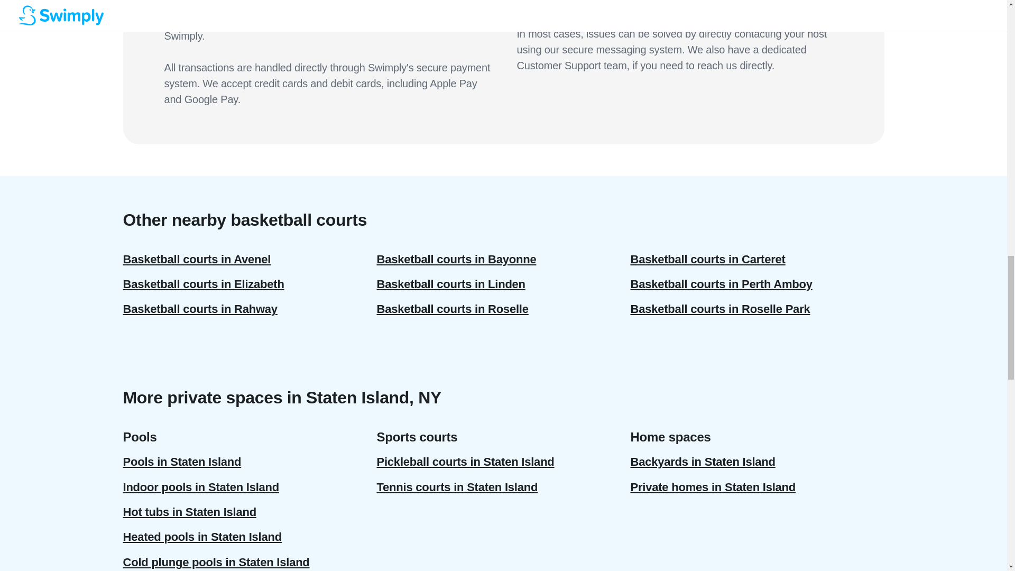 Image resolution: width=1015 pixels, height=571 pixels. What do you see at coordinates (250, 462) in the screenshot?
I see `Pools in Staten Island` at bounding box center [250, 462].